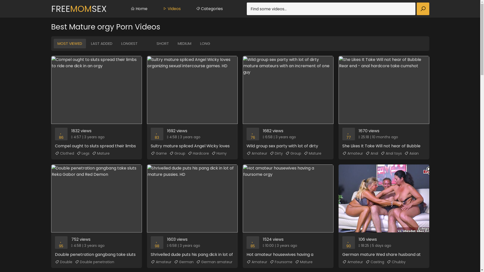 Image resolution: width=484 pixels, height=272 pixels. What do you see at coordinates (209, 9) in the screenshot?
I see `Categories` at bounding box center [209, 9].